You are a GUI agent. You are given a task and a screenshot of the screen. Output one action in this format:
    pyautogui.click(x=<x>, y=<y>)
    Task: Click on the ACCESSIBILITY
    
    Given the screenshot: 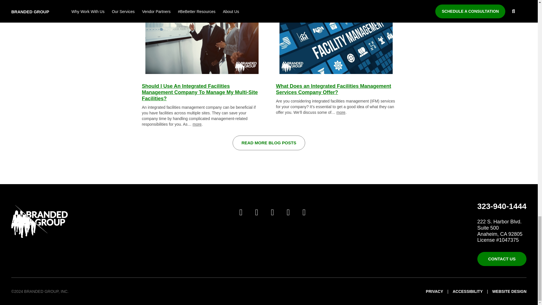 What is the action you would take?
    pyautogui.click(x=467, y=291)
    